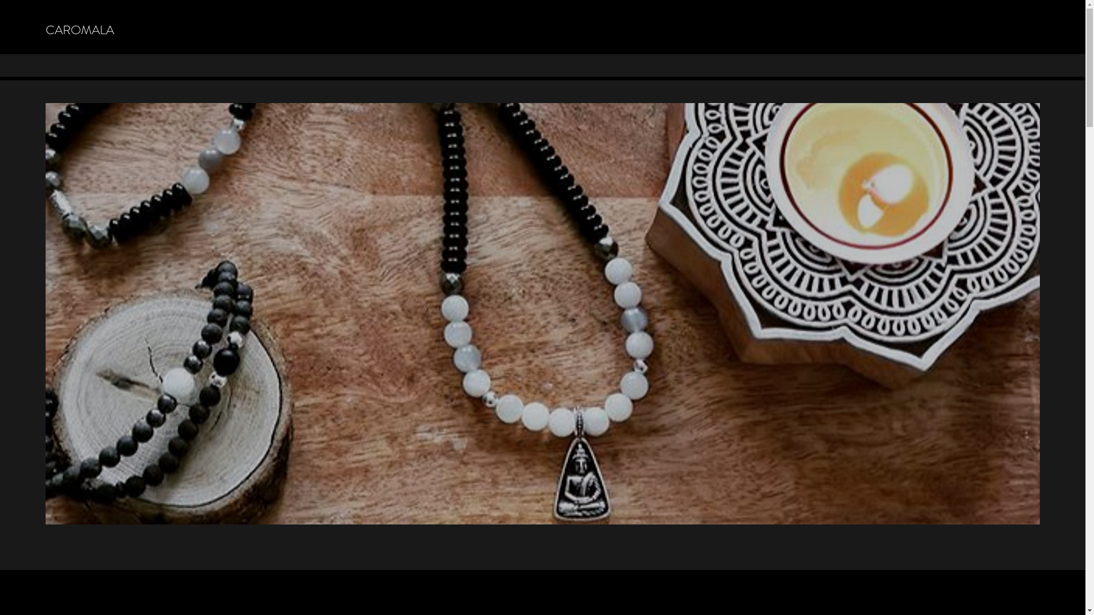  I want to click on CAROMALA, so click(80, 30).